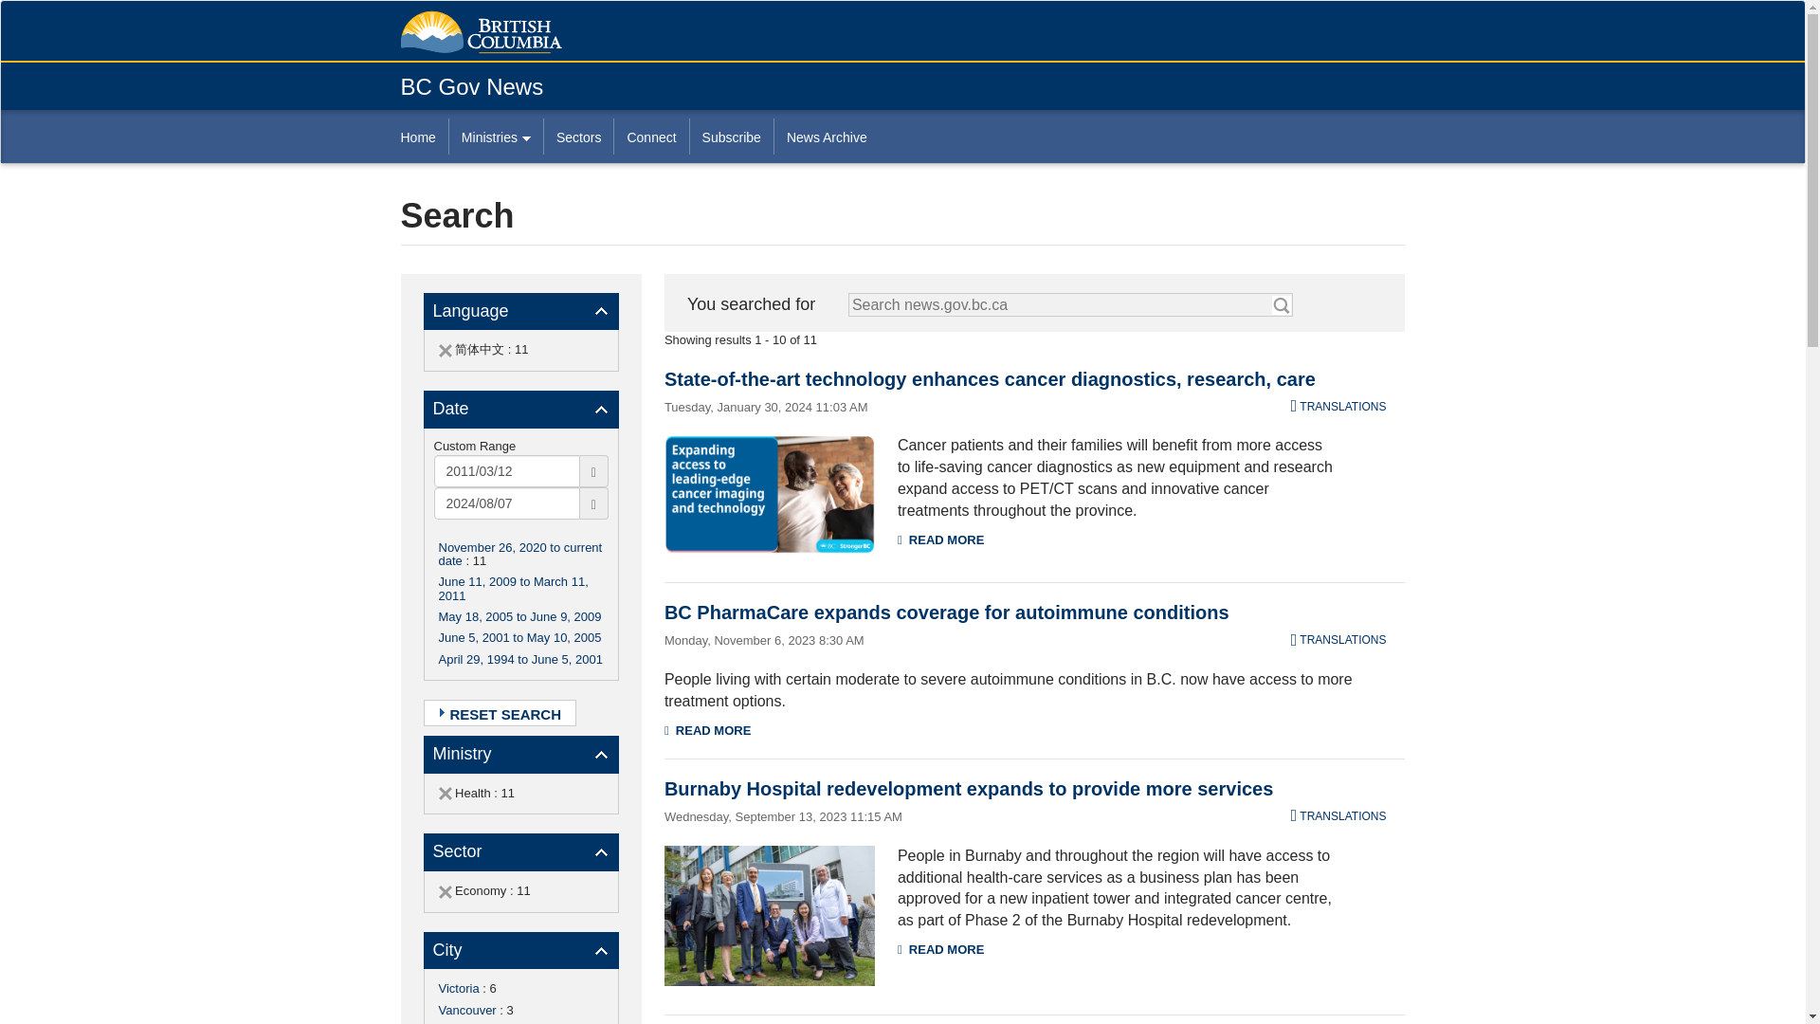  Describe the element at coordinates (827, 137) in the screenshot. I see `News Archive` at that location.